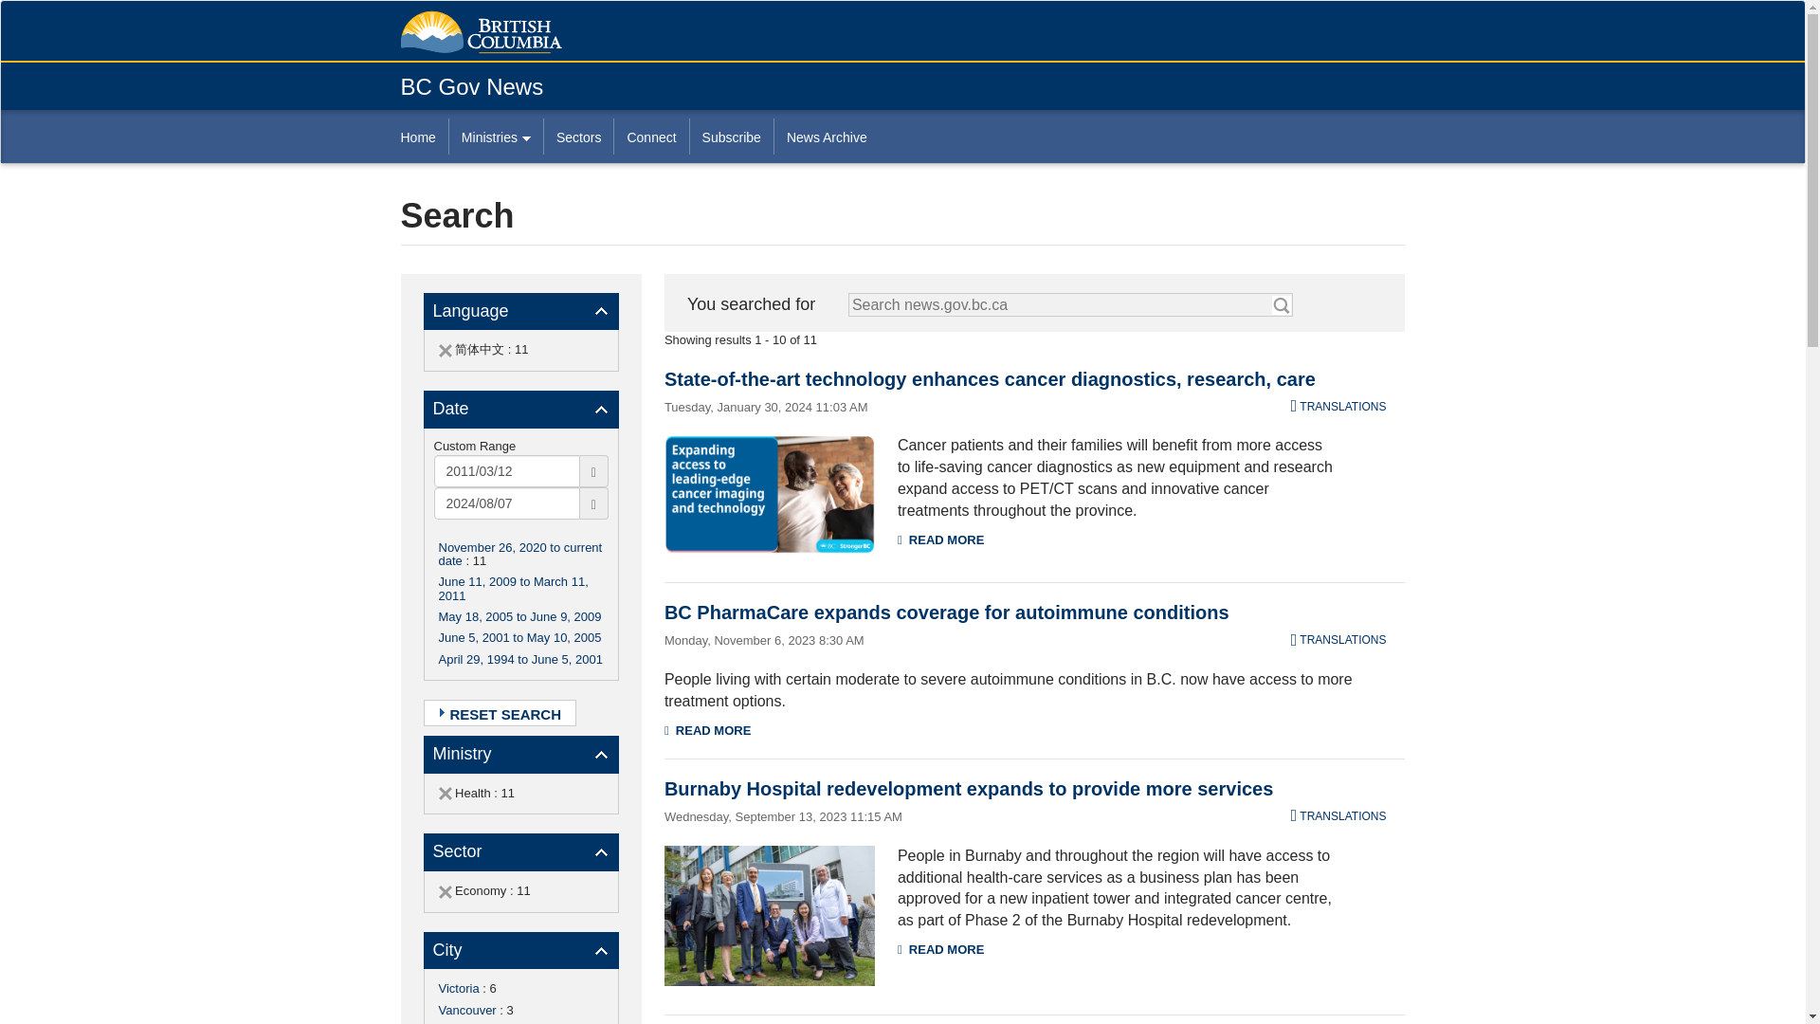  Describe the element at coordinates (827, 137) in the screenshot. I see `News Archive` at that location.